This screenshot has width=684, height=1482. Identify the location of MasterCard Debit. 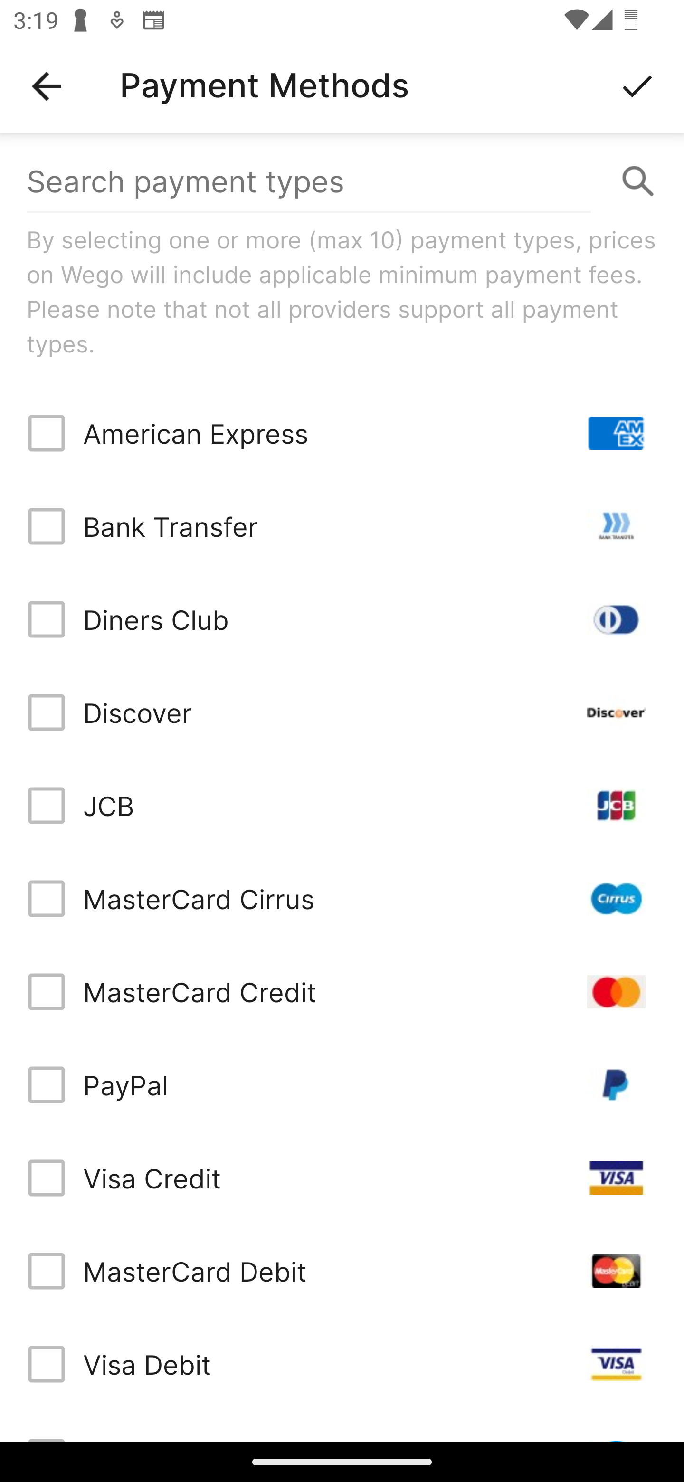
(342, 1271).